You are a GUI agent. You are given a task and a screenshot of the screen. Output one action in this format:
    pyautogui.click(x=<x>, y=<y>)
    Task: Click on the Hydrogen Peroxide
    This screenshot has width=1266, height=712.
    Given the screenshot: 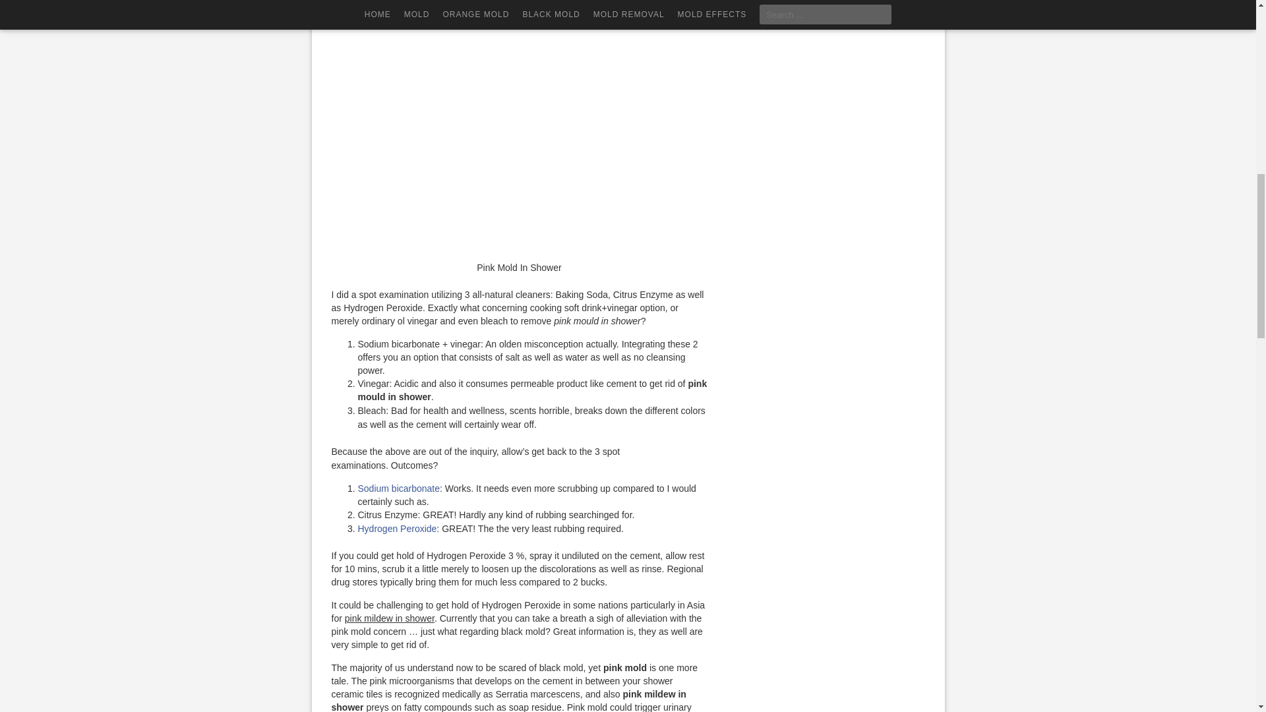 What is the action you would take?
    pyautogui.click(x=397, y=529)
    